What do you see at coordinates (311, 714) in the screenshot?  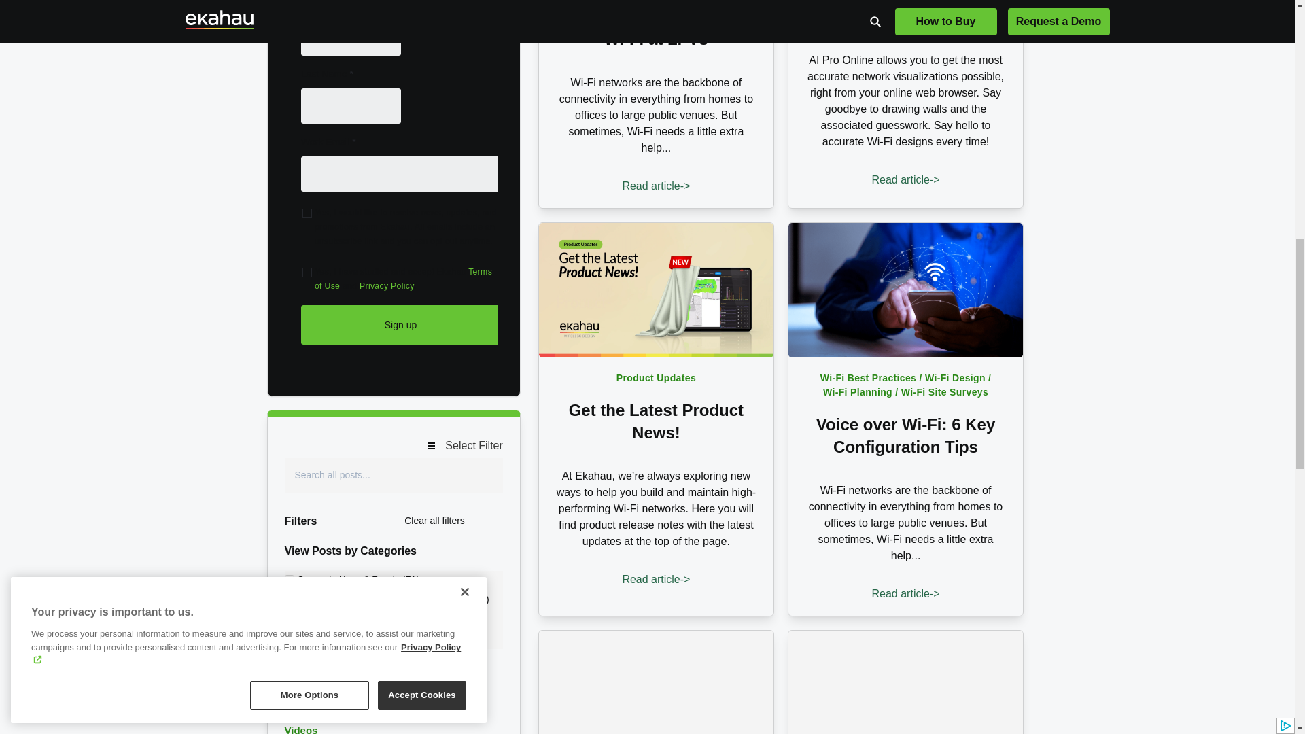 I see `Datasheets` at bounding box center [311, 714].